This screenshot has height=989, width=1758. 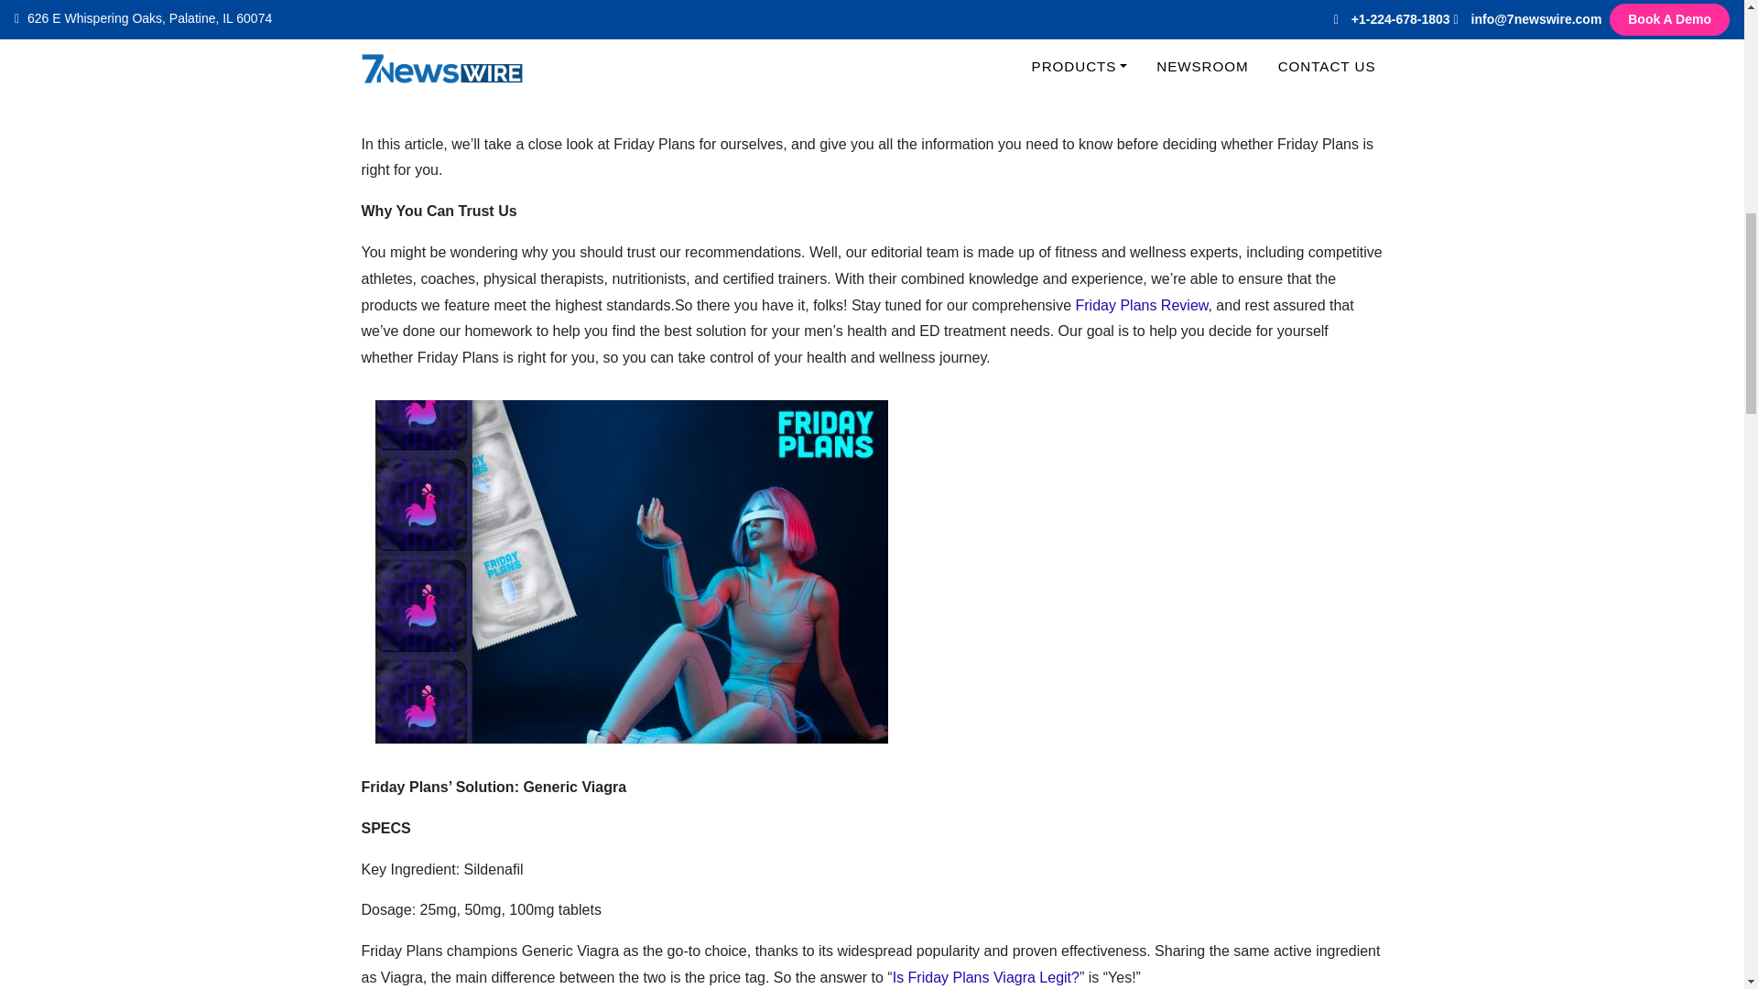 I want to click on Friday Plans Review, so click(x=1141, y=306).